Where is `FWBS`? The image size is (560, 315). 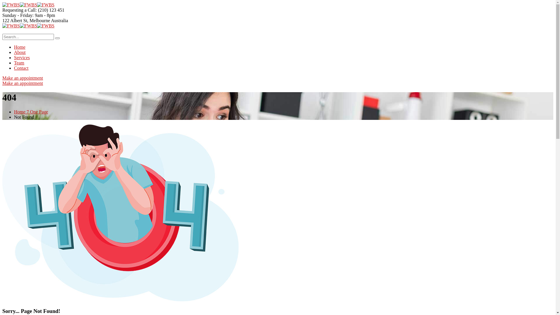
FWBS is located at coordinates (11, 26).